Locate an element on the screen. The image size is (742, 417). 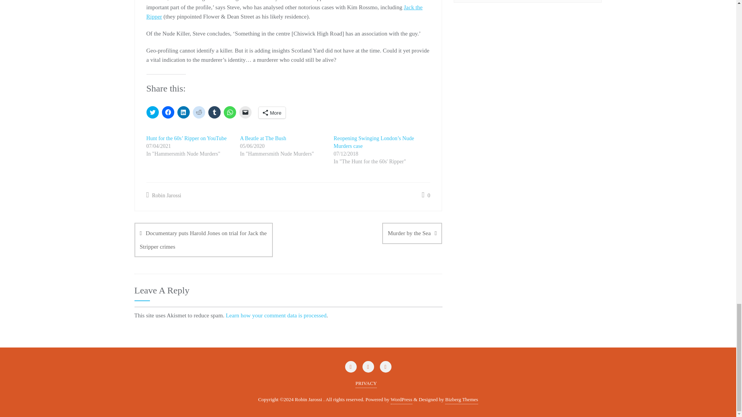
Click to share on Reddit is located at coordinates (198, 112).